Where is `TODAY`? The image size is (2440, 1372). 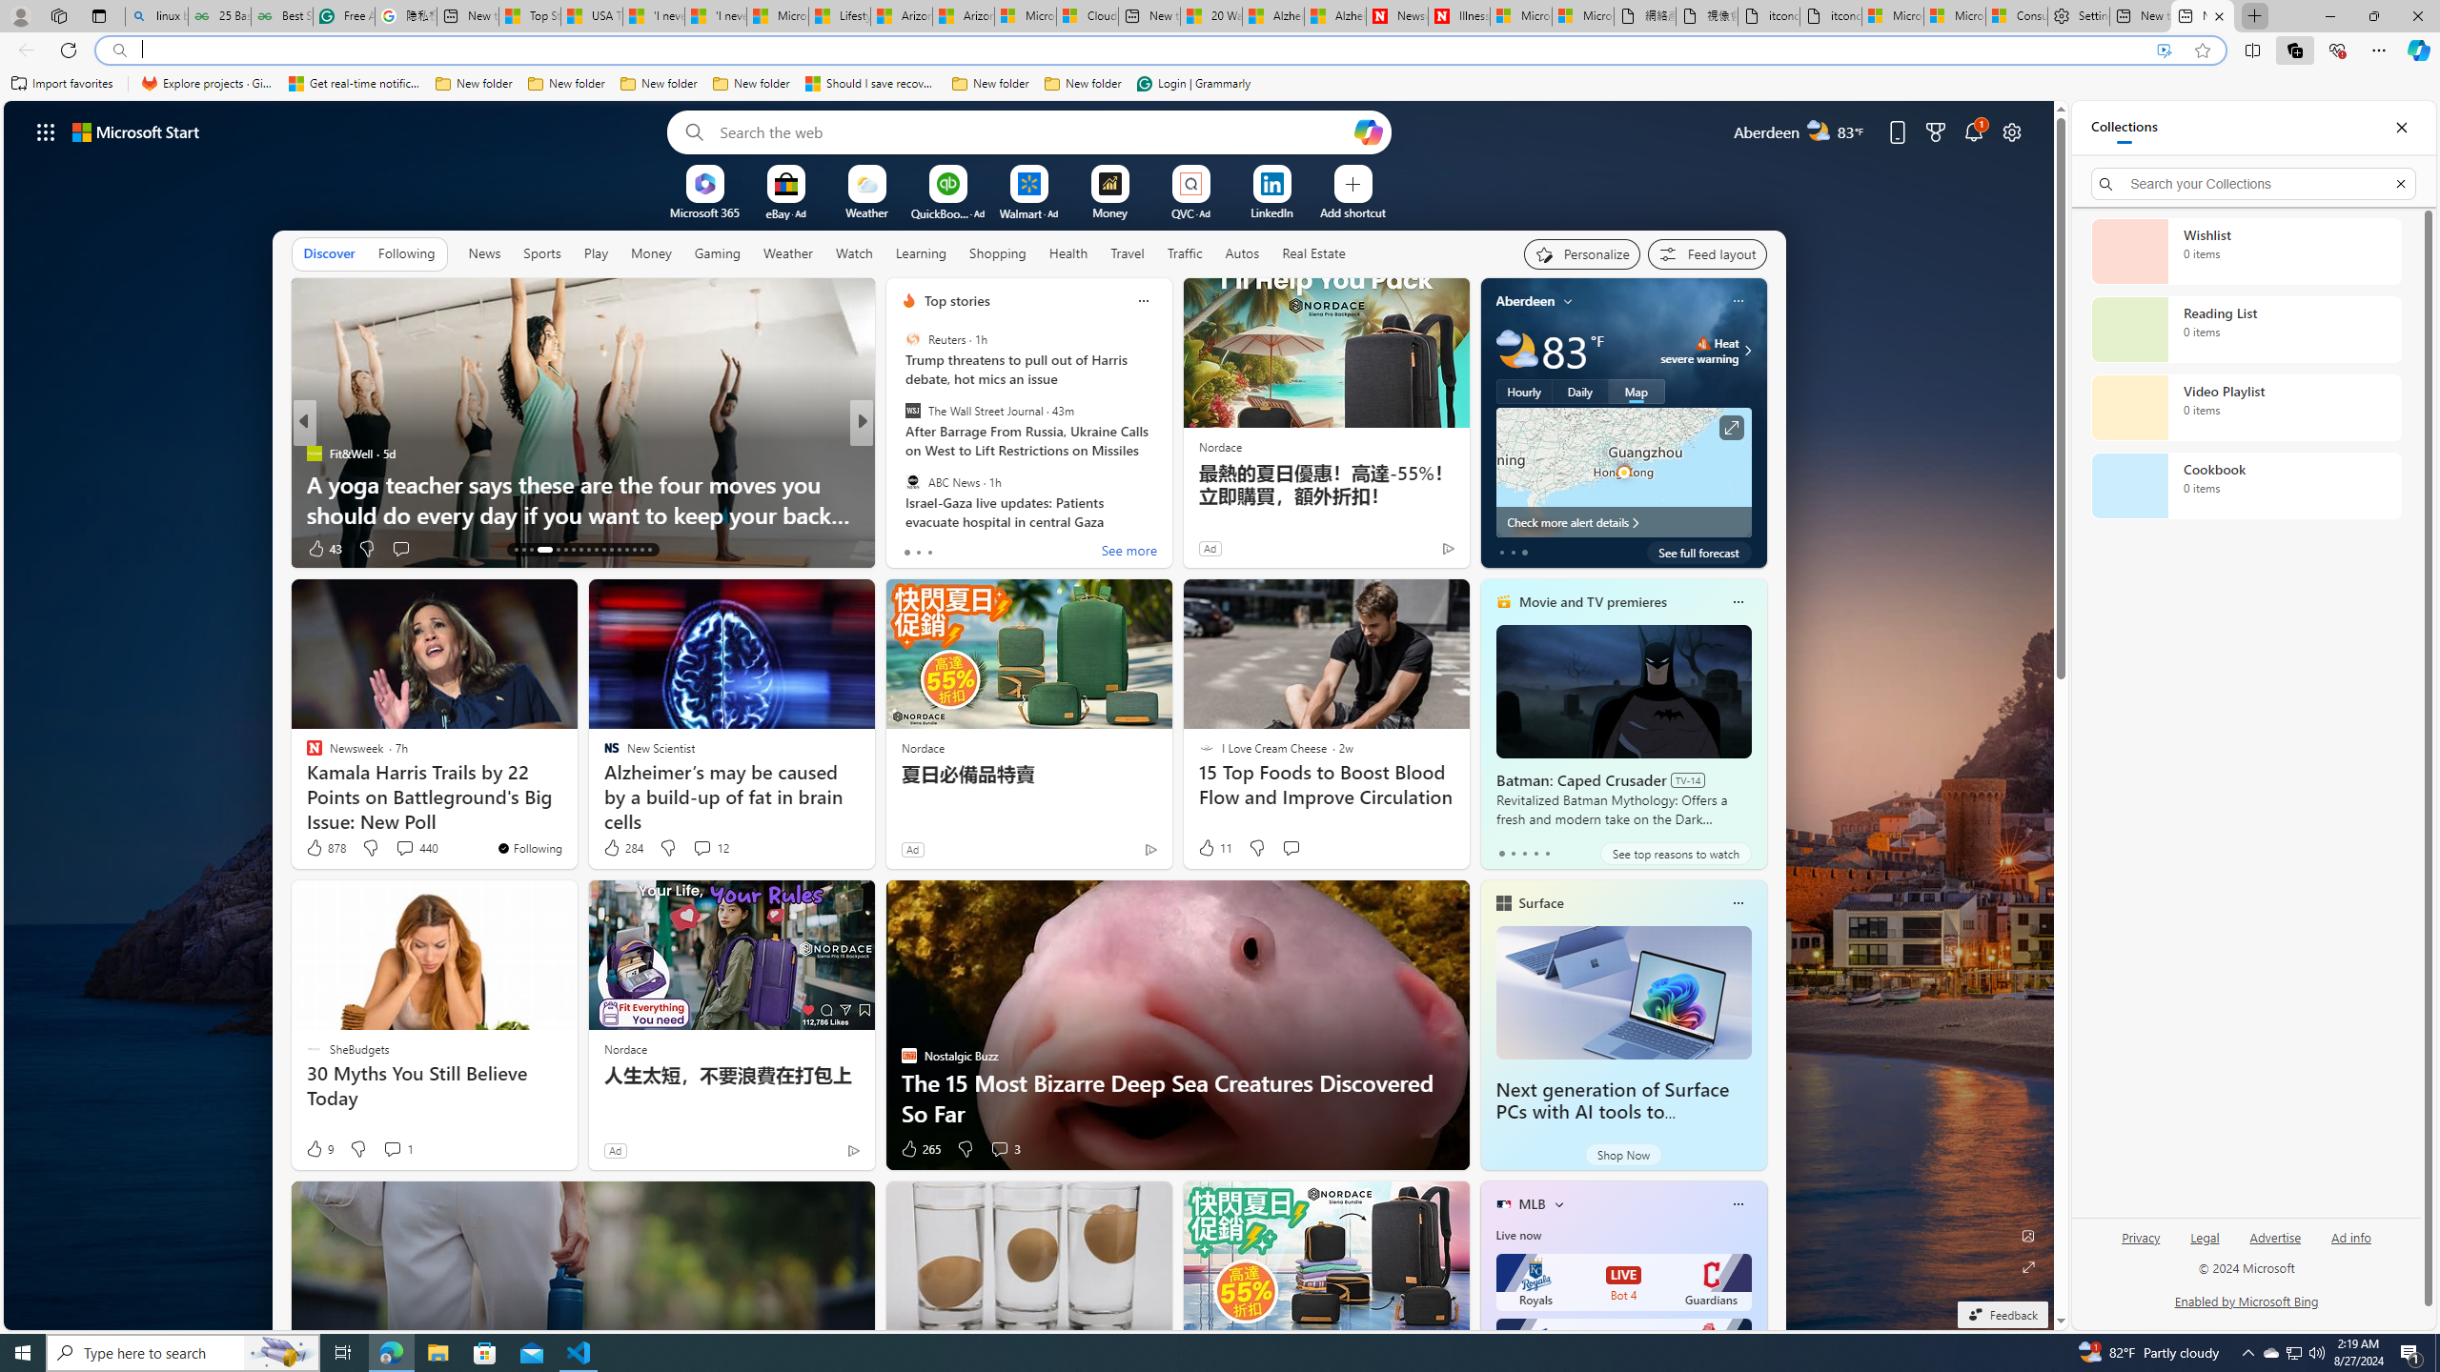
TODAY is located at coordinates (901, 454).